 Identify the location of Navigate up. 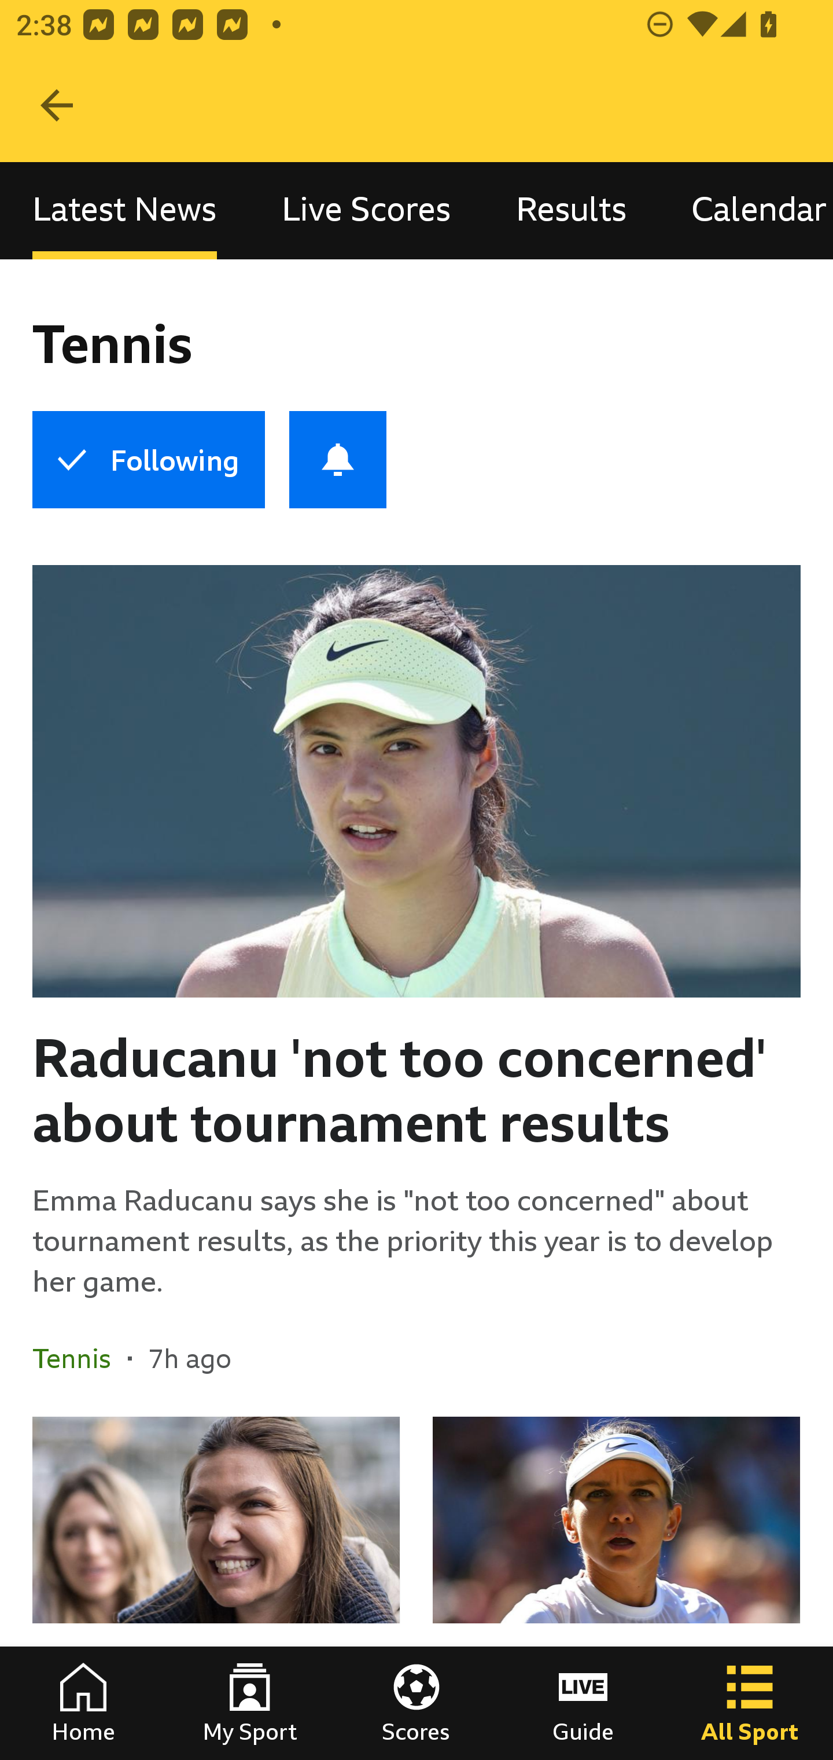
(57, 105).